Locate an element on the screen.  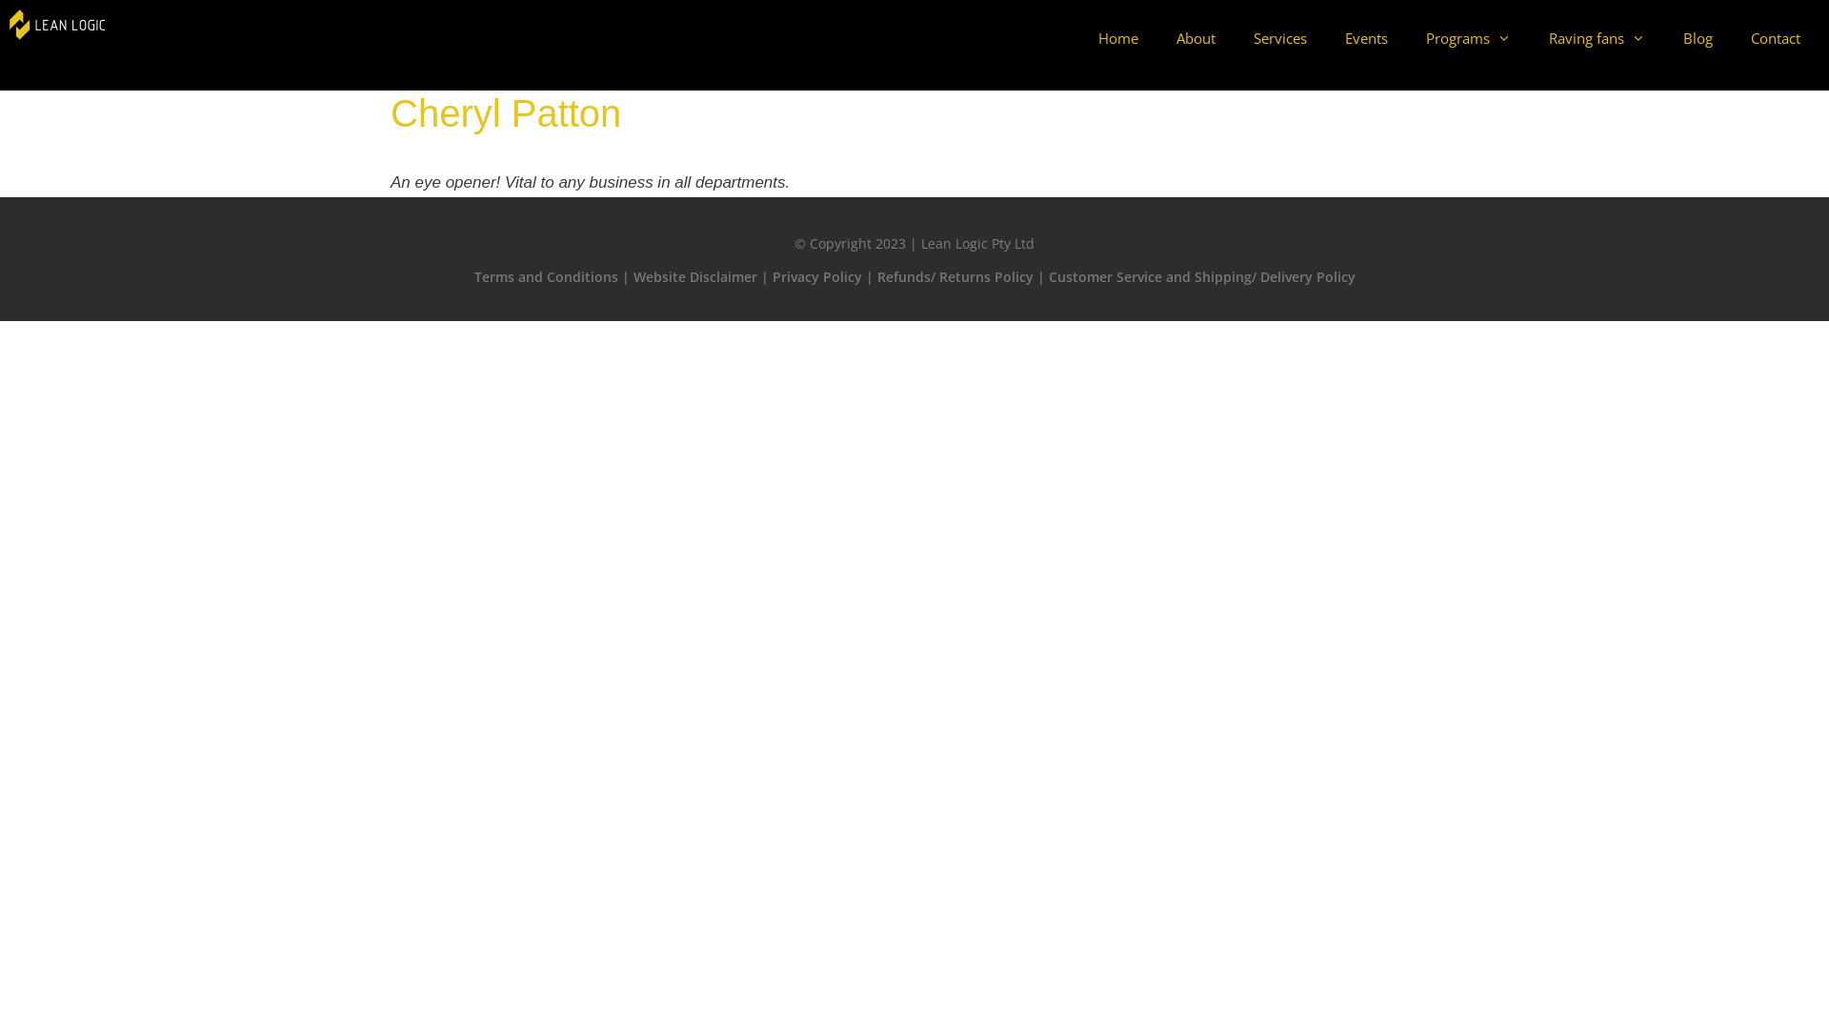
Home is located at coordinates (1118, 38).